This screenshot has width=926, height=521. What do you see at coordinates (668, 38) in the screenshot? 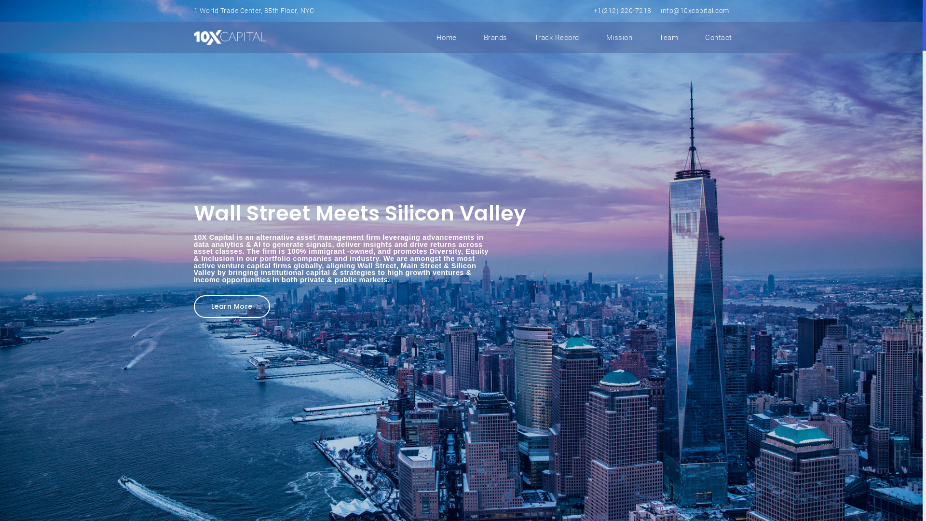
I see `Team` at bounding box center [668, 38].